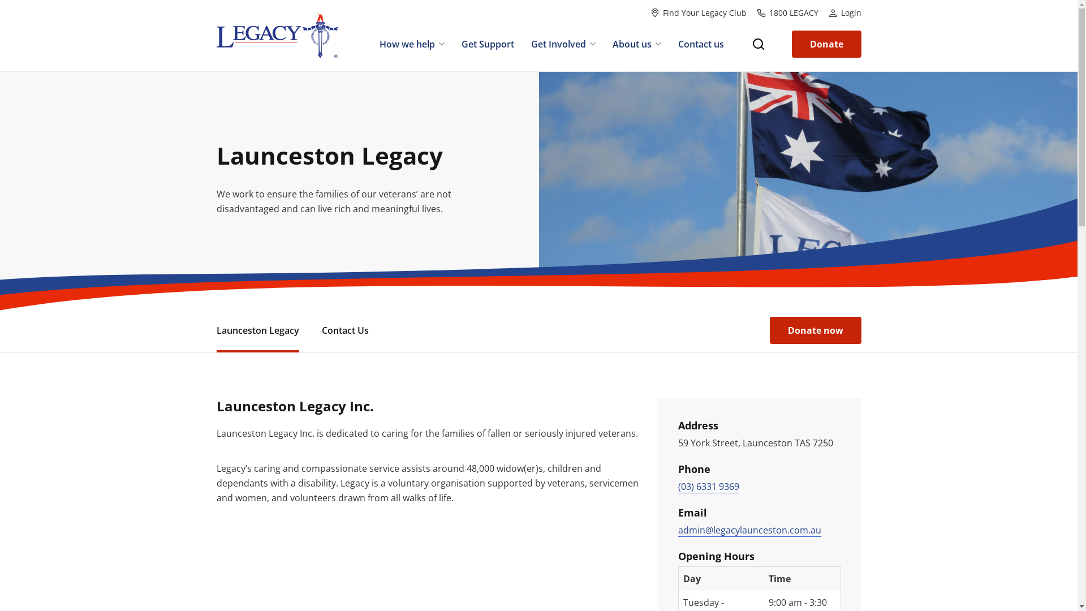 The width and height of the screenshot is (1086, 611). Describe the element at coordinates (708, 487) in the screenshot. I see `(03) 6331 9369` at that location.